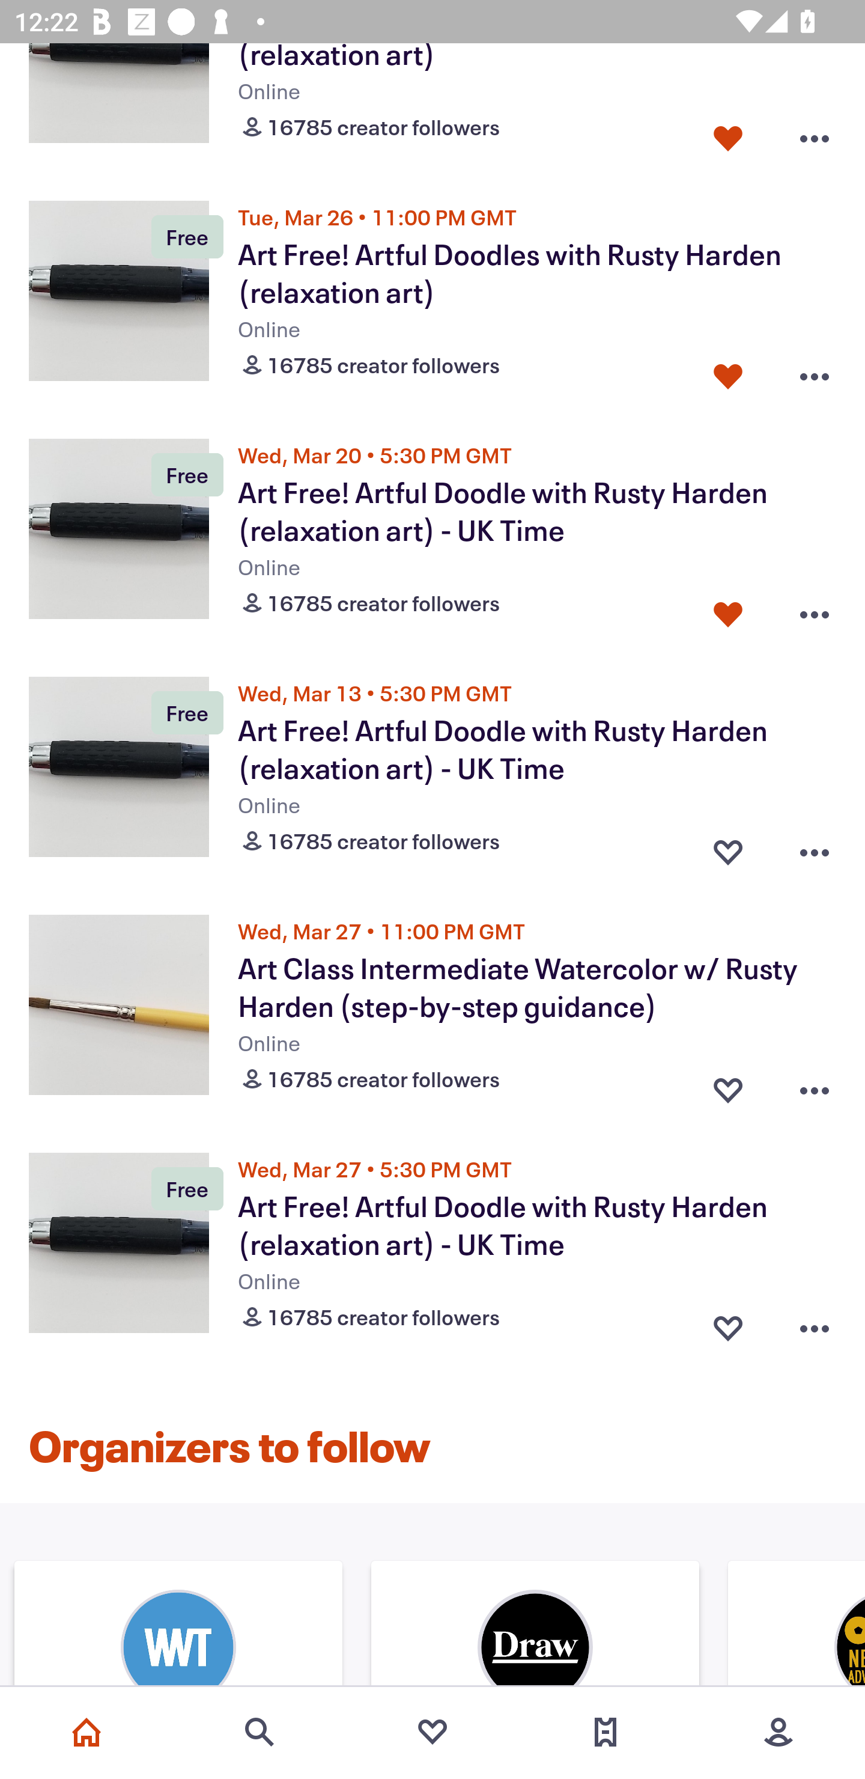 The height and width of the screenshot is (1779, 865). I want to click on Favorite button, so click(728, 1085).